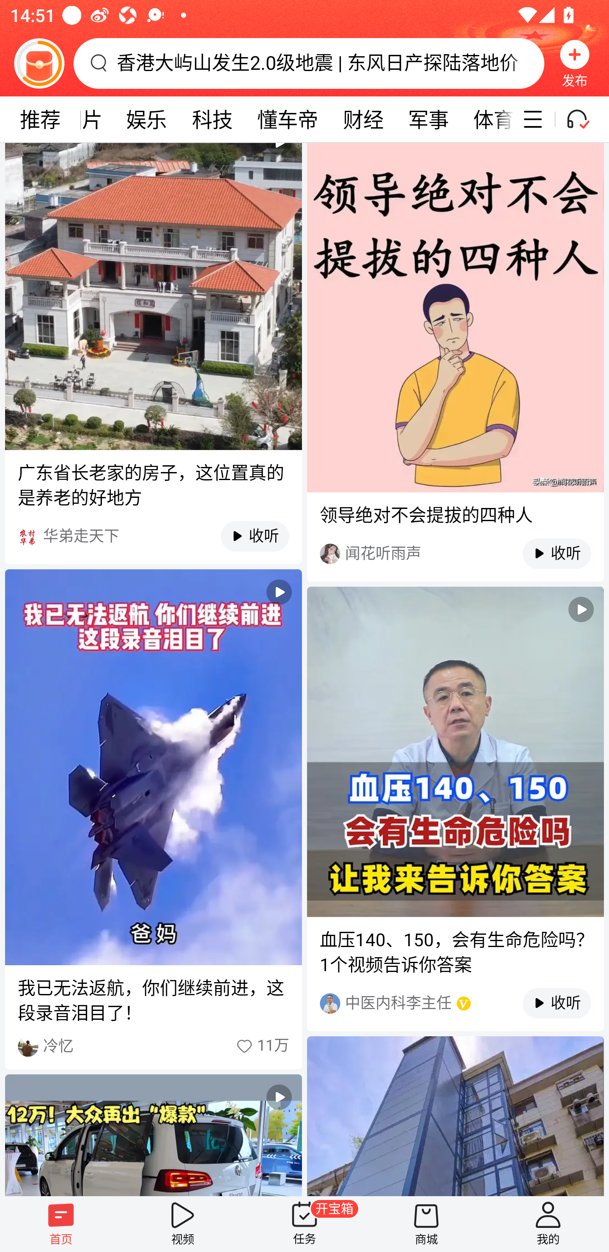 The width and height of the screenshot is (609, 1252). Describe the element at coordinates (153, 536) in the screenshot. I see `作者,华弟走天下,按钮 华弟走天下 收听` at that location.